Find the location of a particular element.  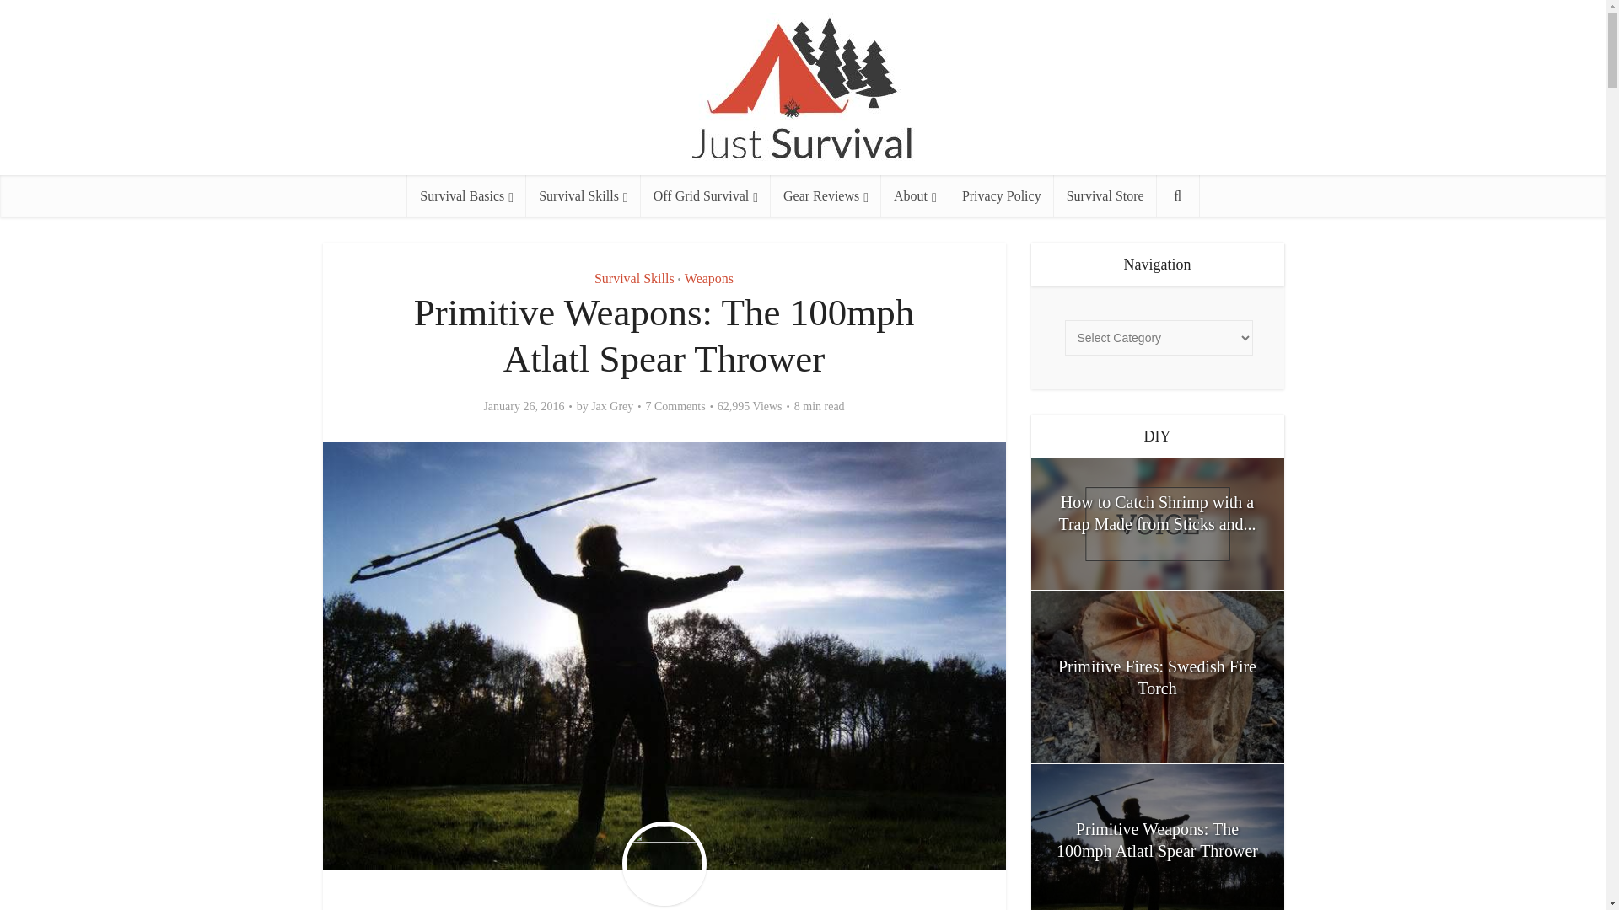

Privacy Policy is located at coordinates (1001, 196).